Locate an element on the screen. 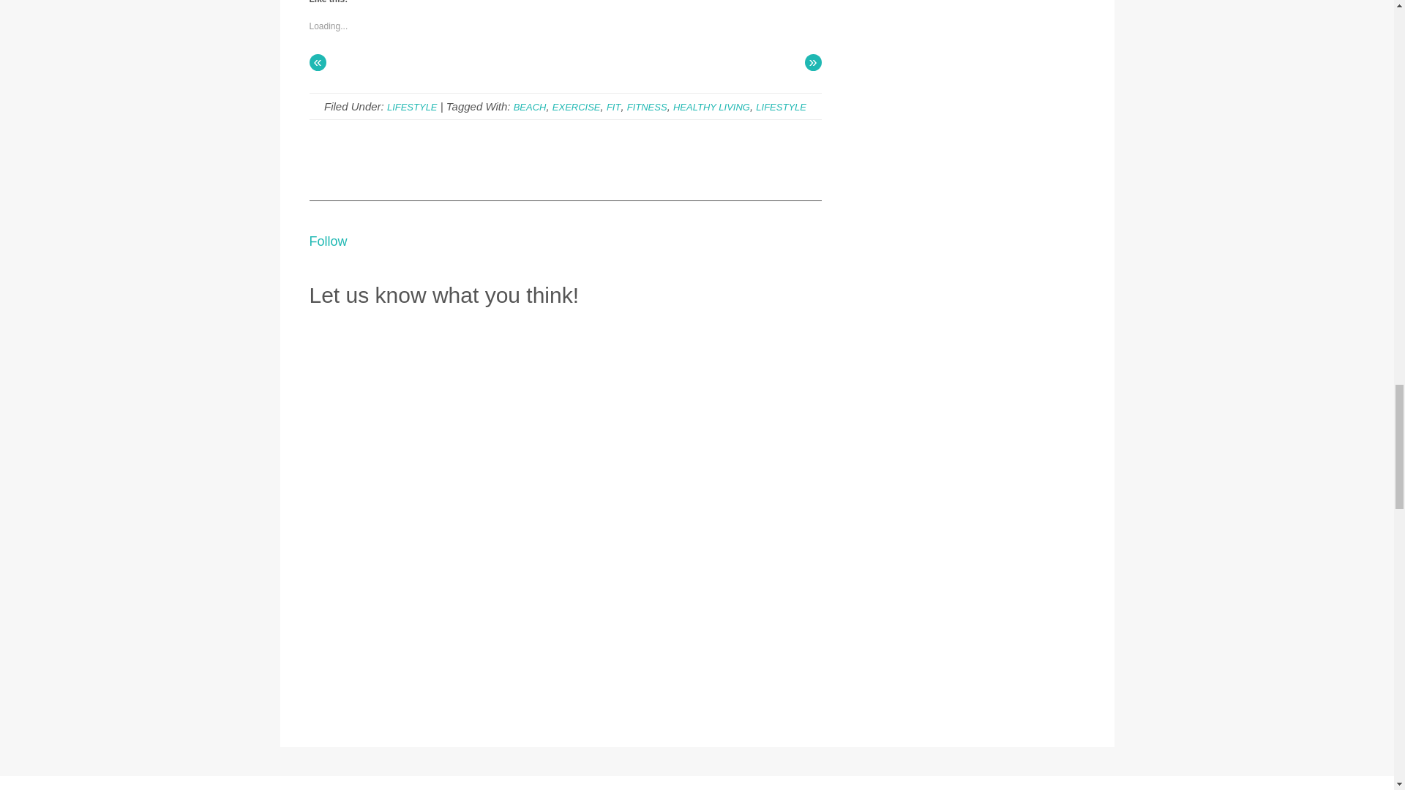 The image size is (1405, 790). EXERCISE is located at coordinates (577, 107).